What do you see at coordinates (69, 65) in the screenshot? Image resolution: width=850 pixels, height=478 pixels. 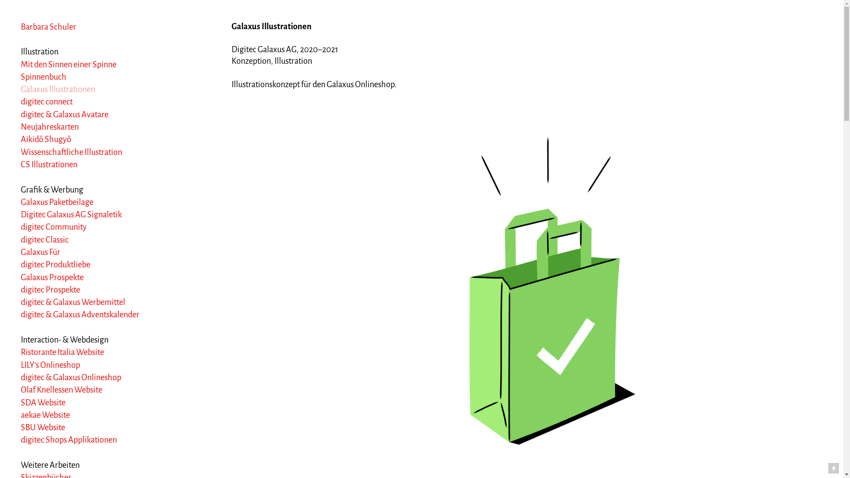 I see `Mit den Sinnen einer Spinne` at bounding box center [69, 65].